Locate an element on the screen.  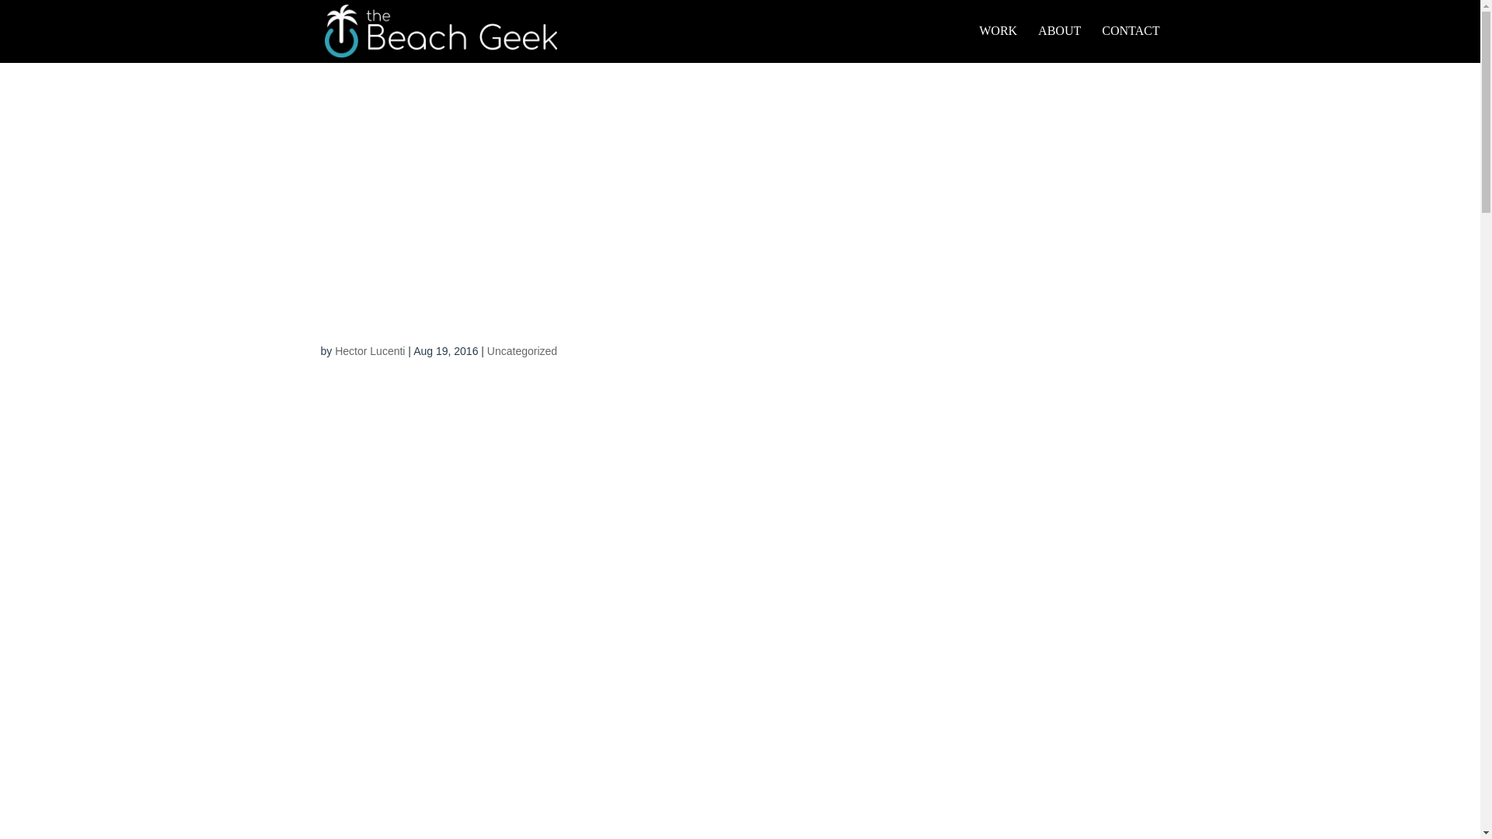
CONTACT is located at coordinates (1130, 44).